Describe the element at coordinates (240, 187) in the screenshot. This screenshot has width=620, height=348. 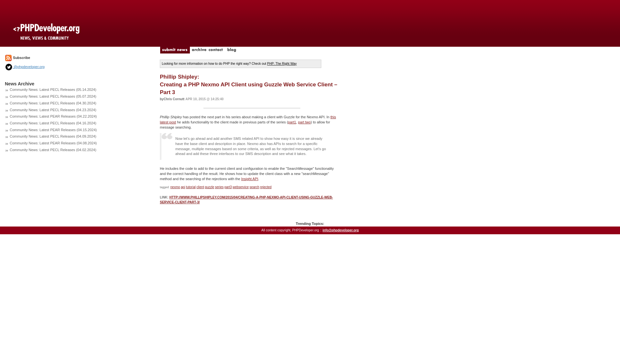
I see `webservice` at that location.